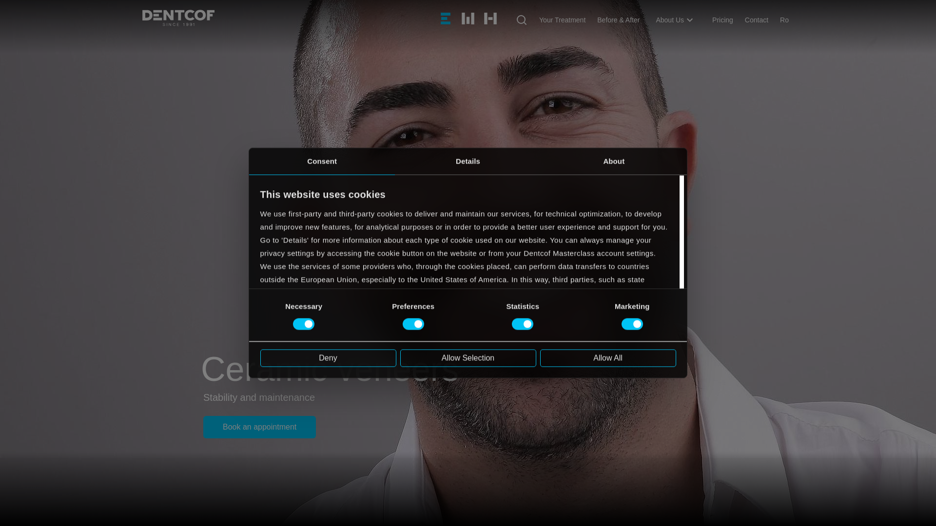 The image size is (936, 526). What do you see at coordinates (607, 357) in the screenshot?
I see `Allow All` at bounding box center [607, 357].